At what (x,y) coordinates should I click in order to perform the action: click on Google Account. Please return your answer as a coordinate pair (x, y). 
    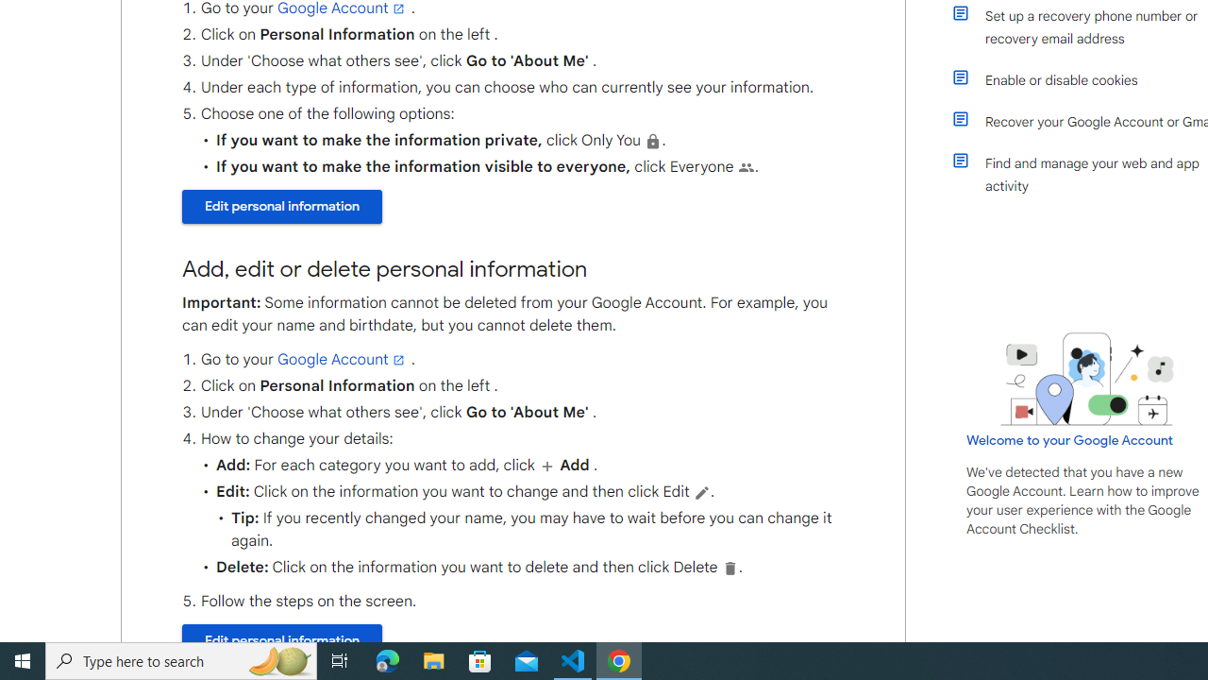
    Looking at the image, I should click on (343, 359).